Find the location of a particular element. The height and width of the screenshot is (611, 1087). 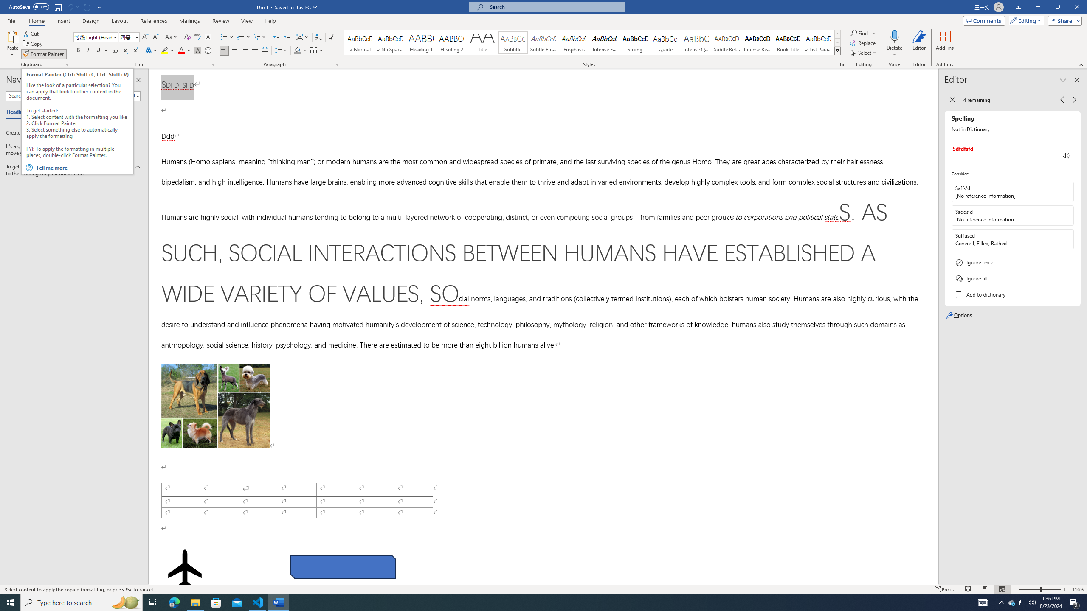

Close pane is located at coordinates (138, 80).